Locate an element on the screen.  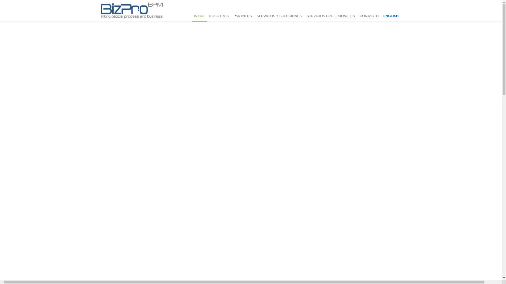
INICIO is located at coordinates (200, 16).